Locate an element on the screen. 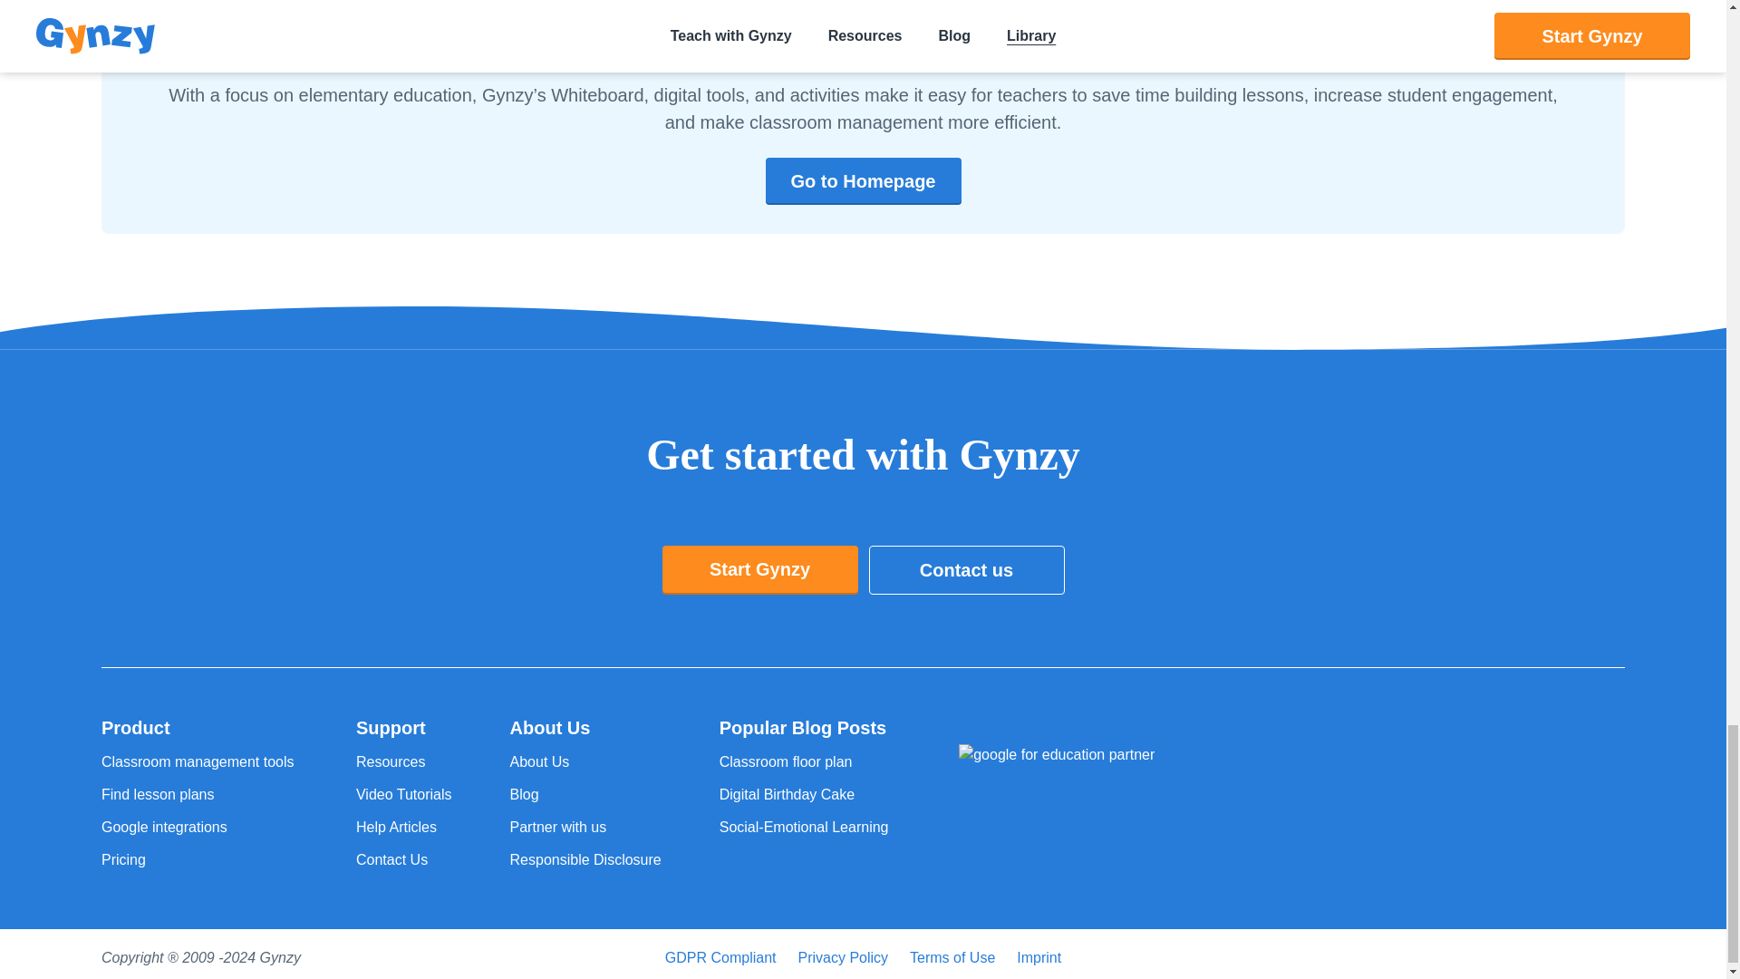  Google integrations is located at coordinates (199, 827).